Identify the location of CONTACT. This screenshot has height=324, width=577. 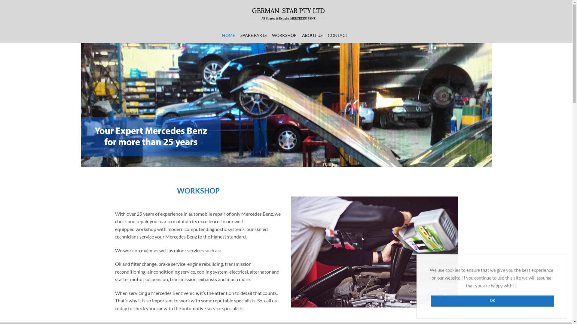
(338, 35).